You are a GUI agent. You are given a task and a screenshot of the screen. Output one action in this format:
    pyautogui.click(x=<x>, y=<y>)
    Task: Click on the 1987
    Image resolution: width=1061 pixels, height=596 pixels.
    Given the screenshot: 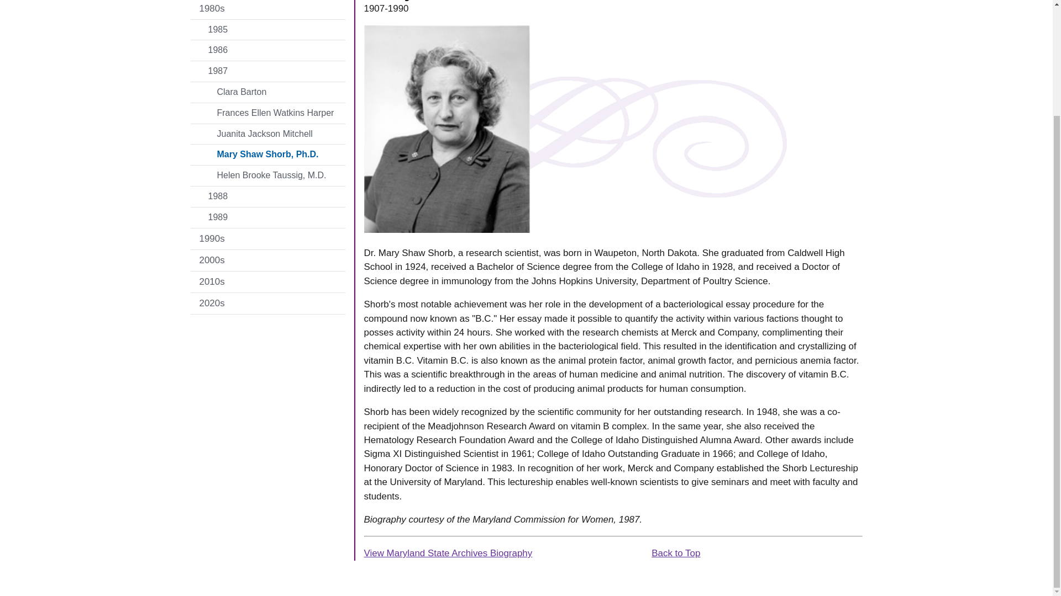 What is the action you would take?
    pyautogui.click(x=267, y=71)
    